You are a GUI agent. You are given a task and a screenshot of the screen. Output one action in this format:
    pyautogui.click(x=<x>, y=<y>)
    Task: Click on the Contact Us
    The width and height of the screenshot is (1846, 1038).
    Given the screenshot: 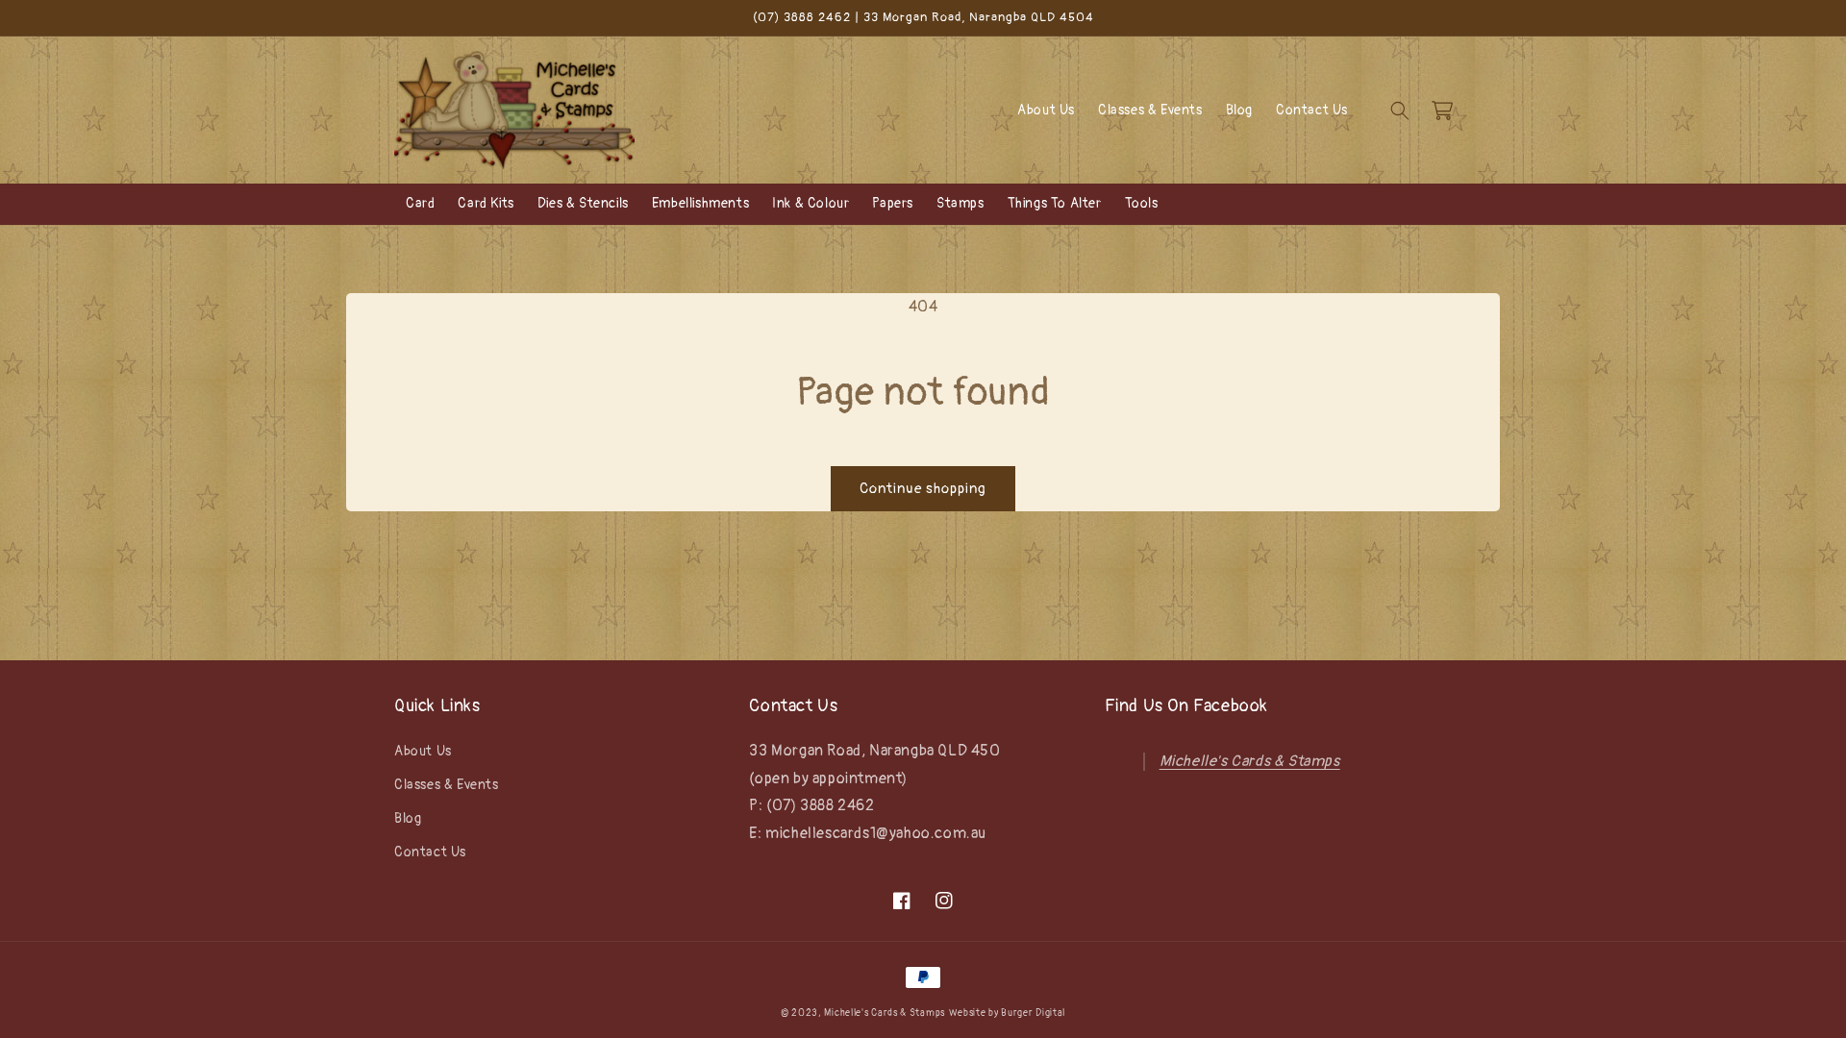 What is the action you would take?
    pyautogui.click(x=431, y=852)
    